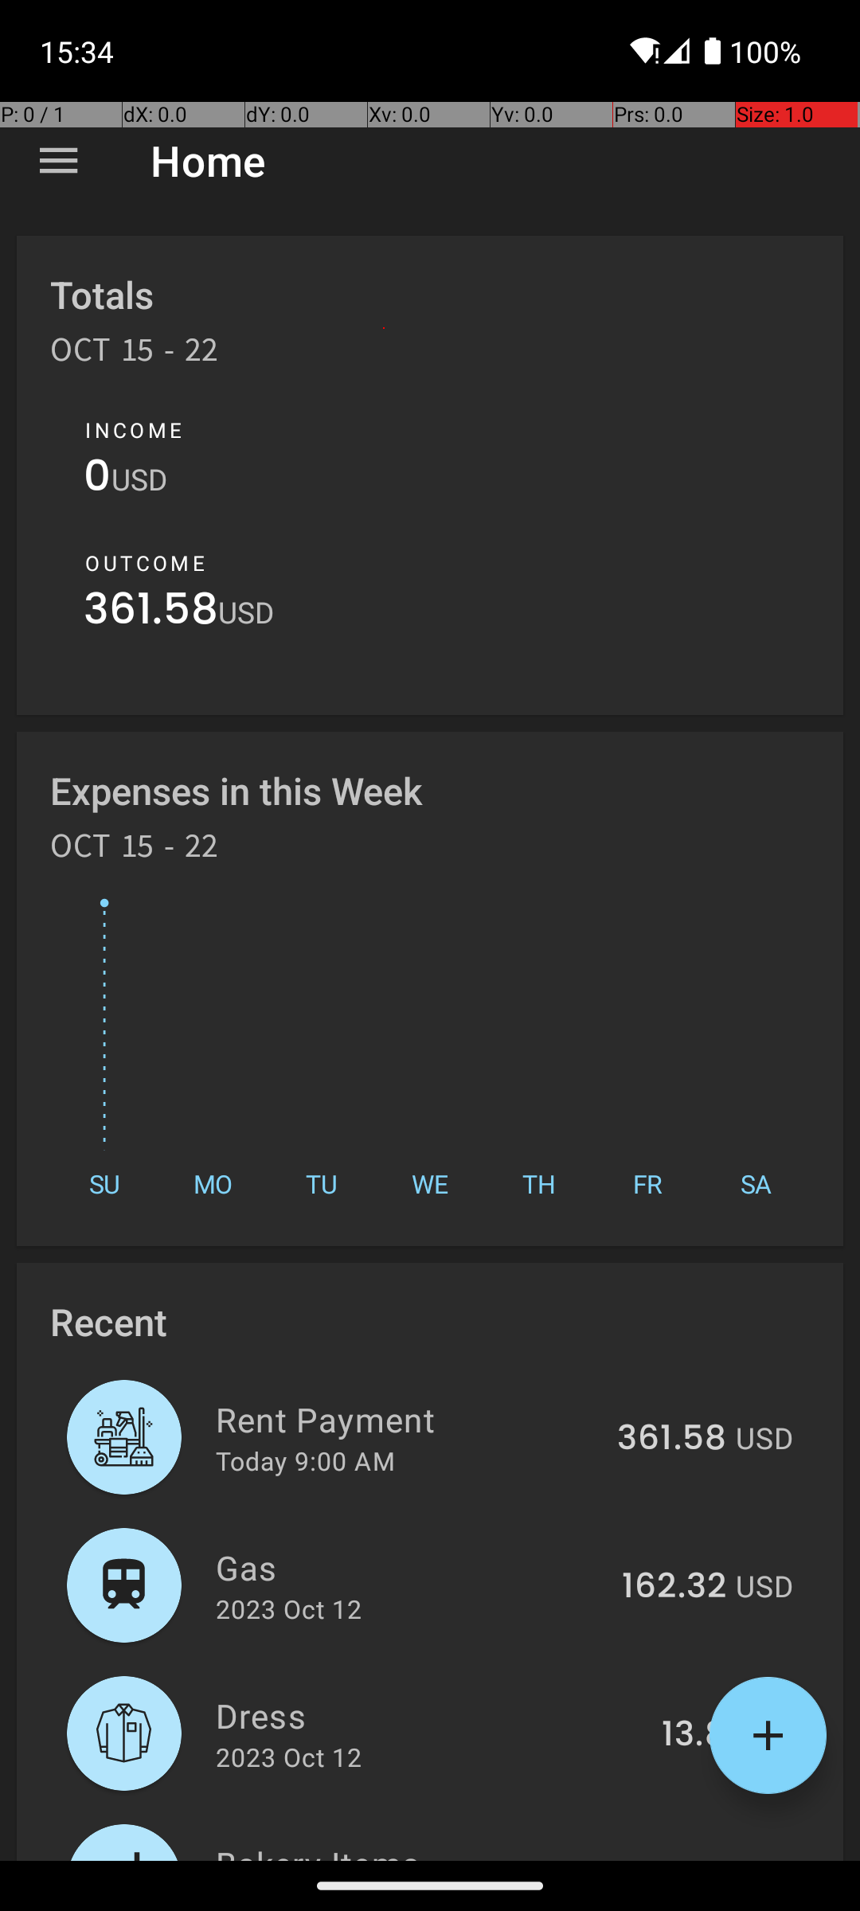 This screenshot has height=1911, width=860. I want to click on Dress, so click(430, 1715).